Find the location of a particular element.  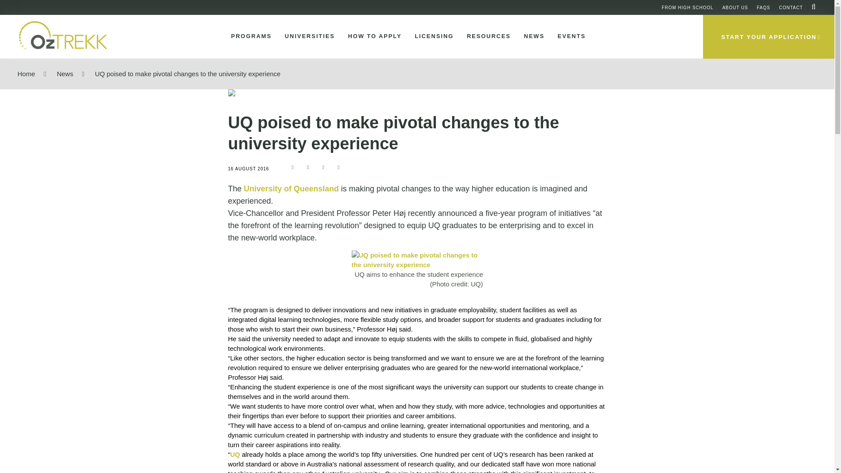

ABOUT US is located at coordinates (735, 7).